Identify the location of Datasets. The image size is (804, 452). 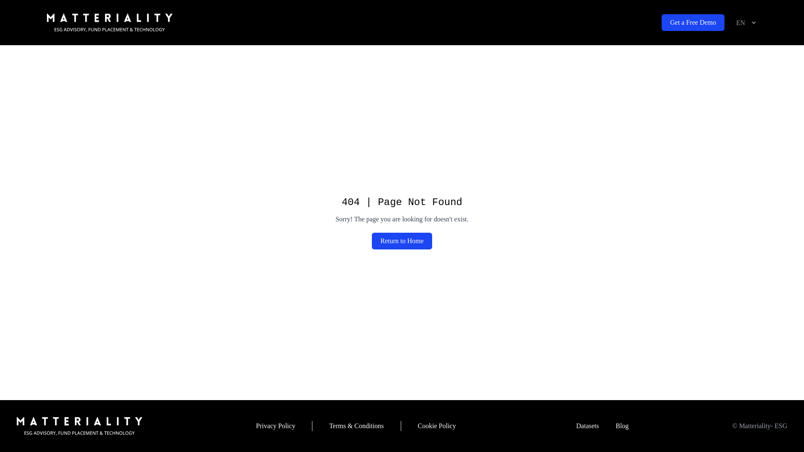
(587, 426).